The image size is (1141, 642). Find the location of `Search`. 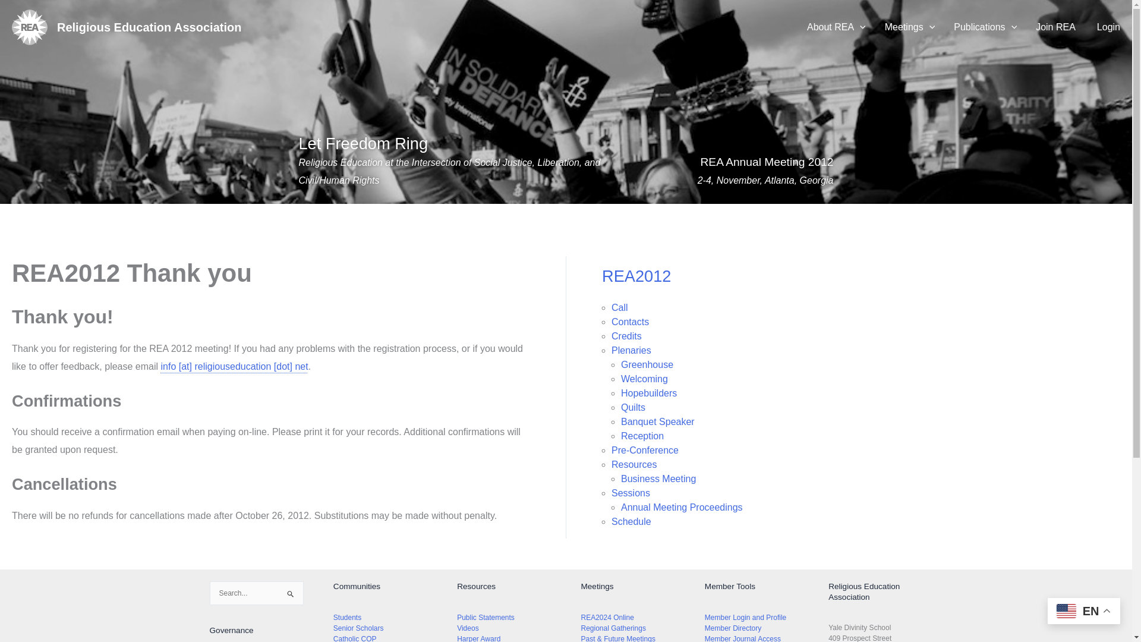

Search is located at coordinates (290, 598).